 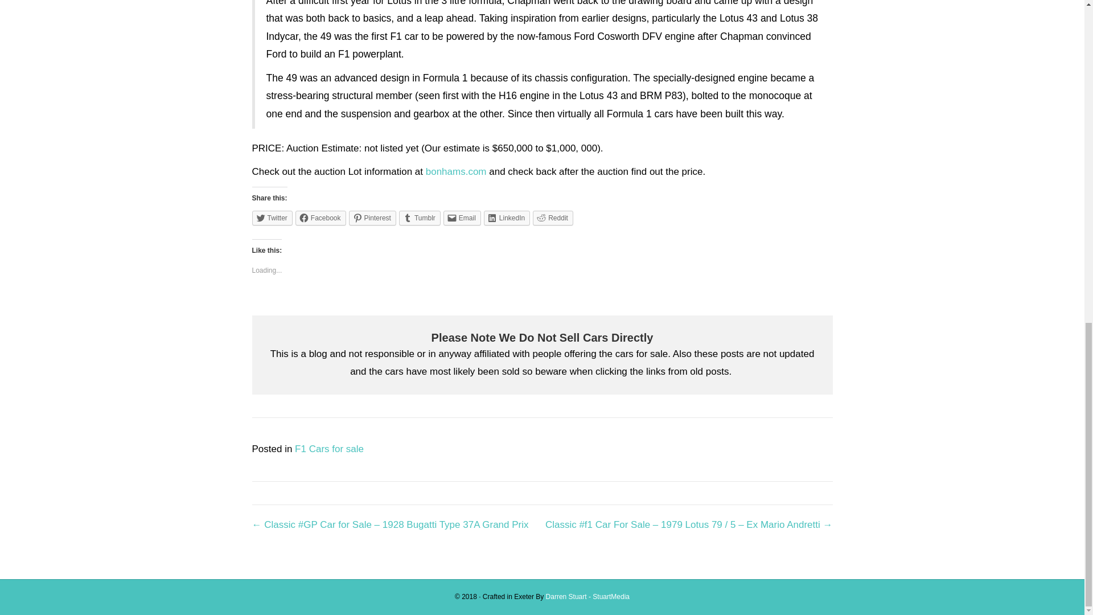 What do you see at coordinates (507, 218) in the screenshot?
I see `LinkedIn` at bounding box center [507, 218].